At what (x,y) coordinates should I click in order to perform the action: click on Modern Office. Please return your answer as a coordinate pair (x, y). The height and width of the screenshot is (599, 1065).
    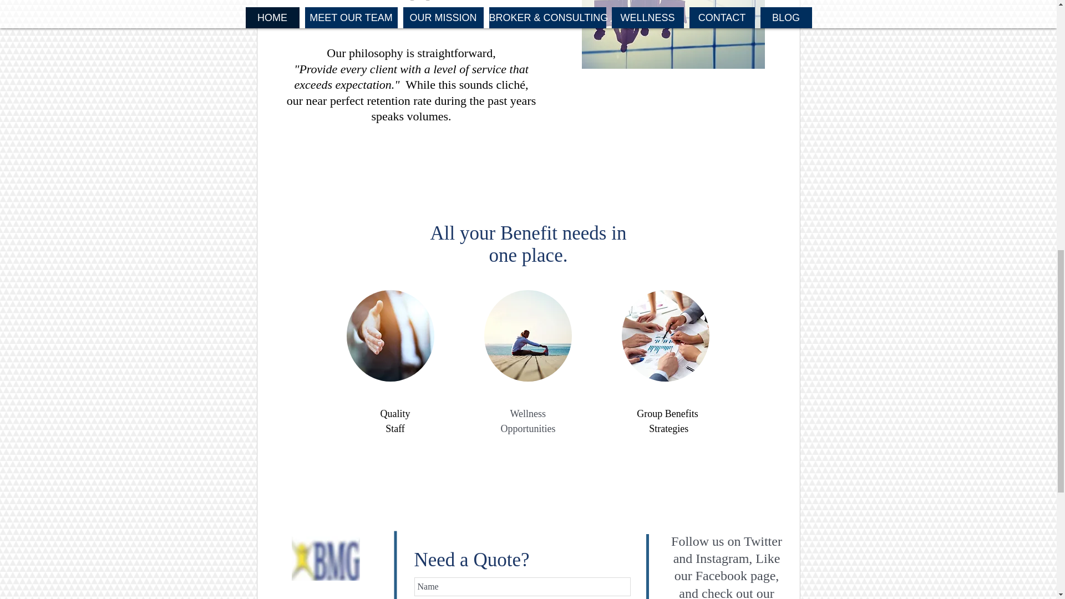
    Looking at the image, I should click on (673, 34).